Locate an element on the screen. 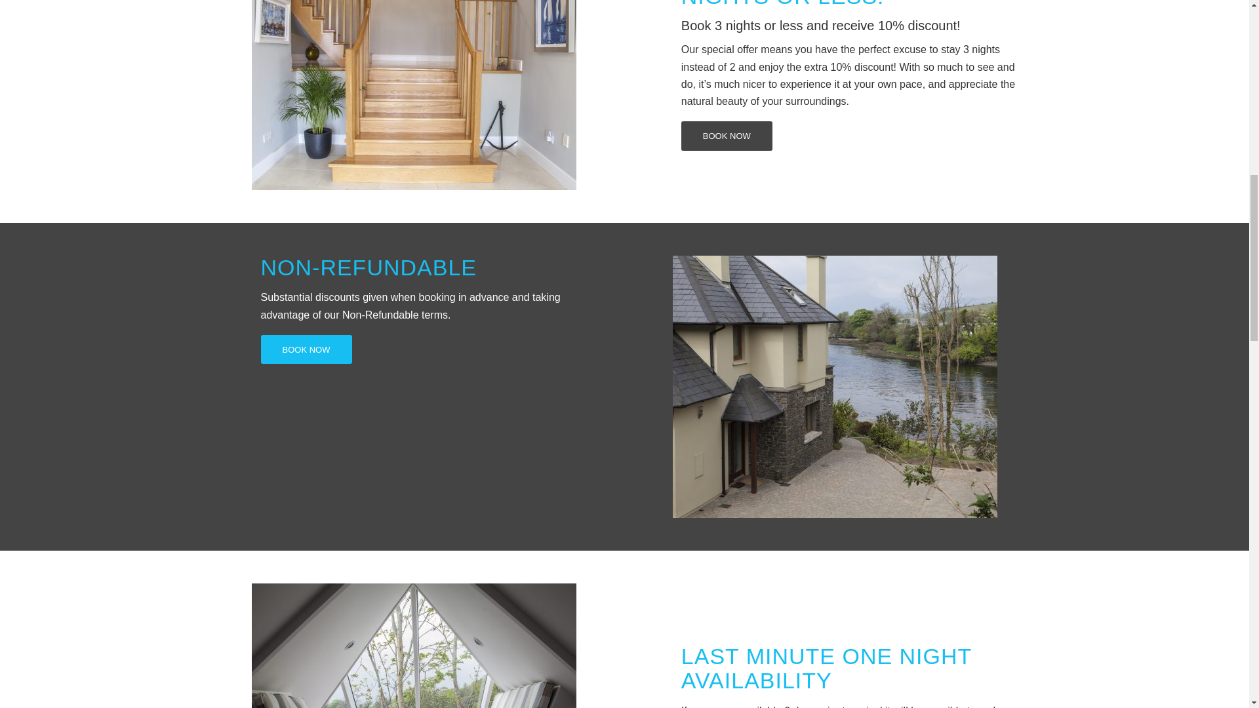 The width and height of the screenshot is (1259, 708). BOOK NOW is located at coordinates (727, 136).